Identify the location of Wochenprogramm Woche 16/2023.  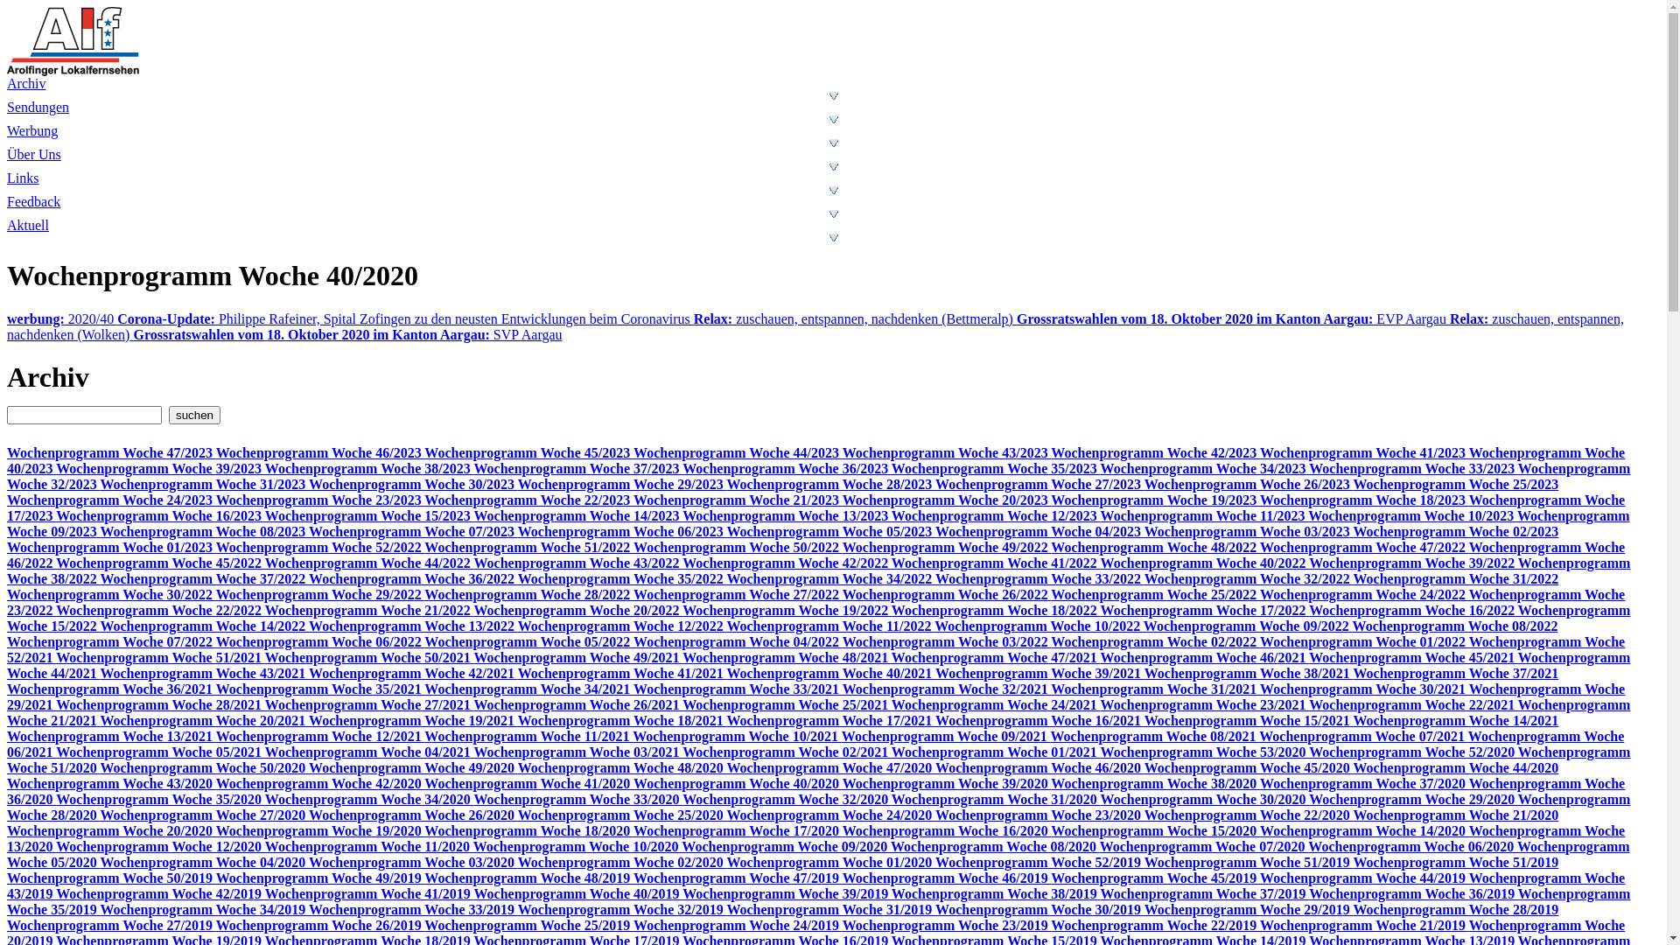
(161, 516).